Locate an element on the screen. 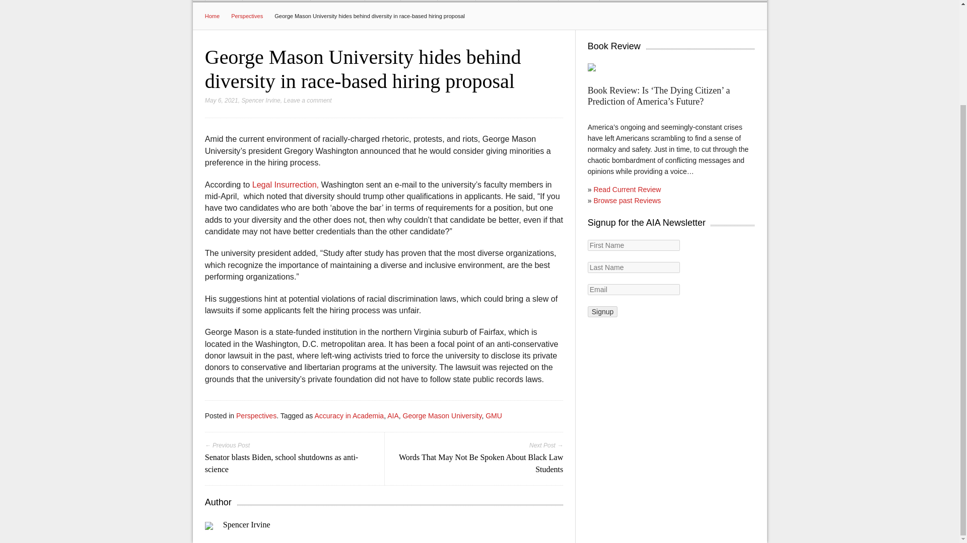 The height and width of the screenshot is (543, 967). Browse past Reviews is located at coordinates (627, 200).